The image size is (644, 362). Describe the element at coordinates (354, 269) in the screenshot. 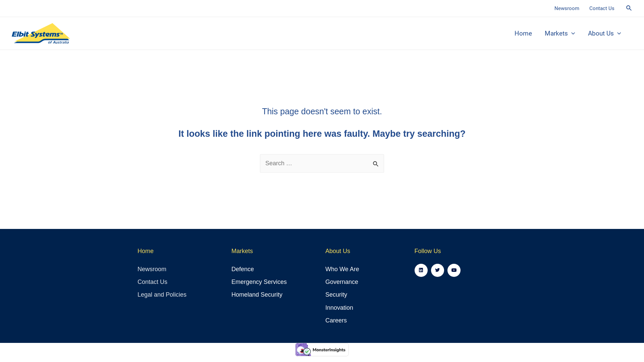

I see `Who We Are` at that location.